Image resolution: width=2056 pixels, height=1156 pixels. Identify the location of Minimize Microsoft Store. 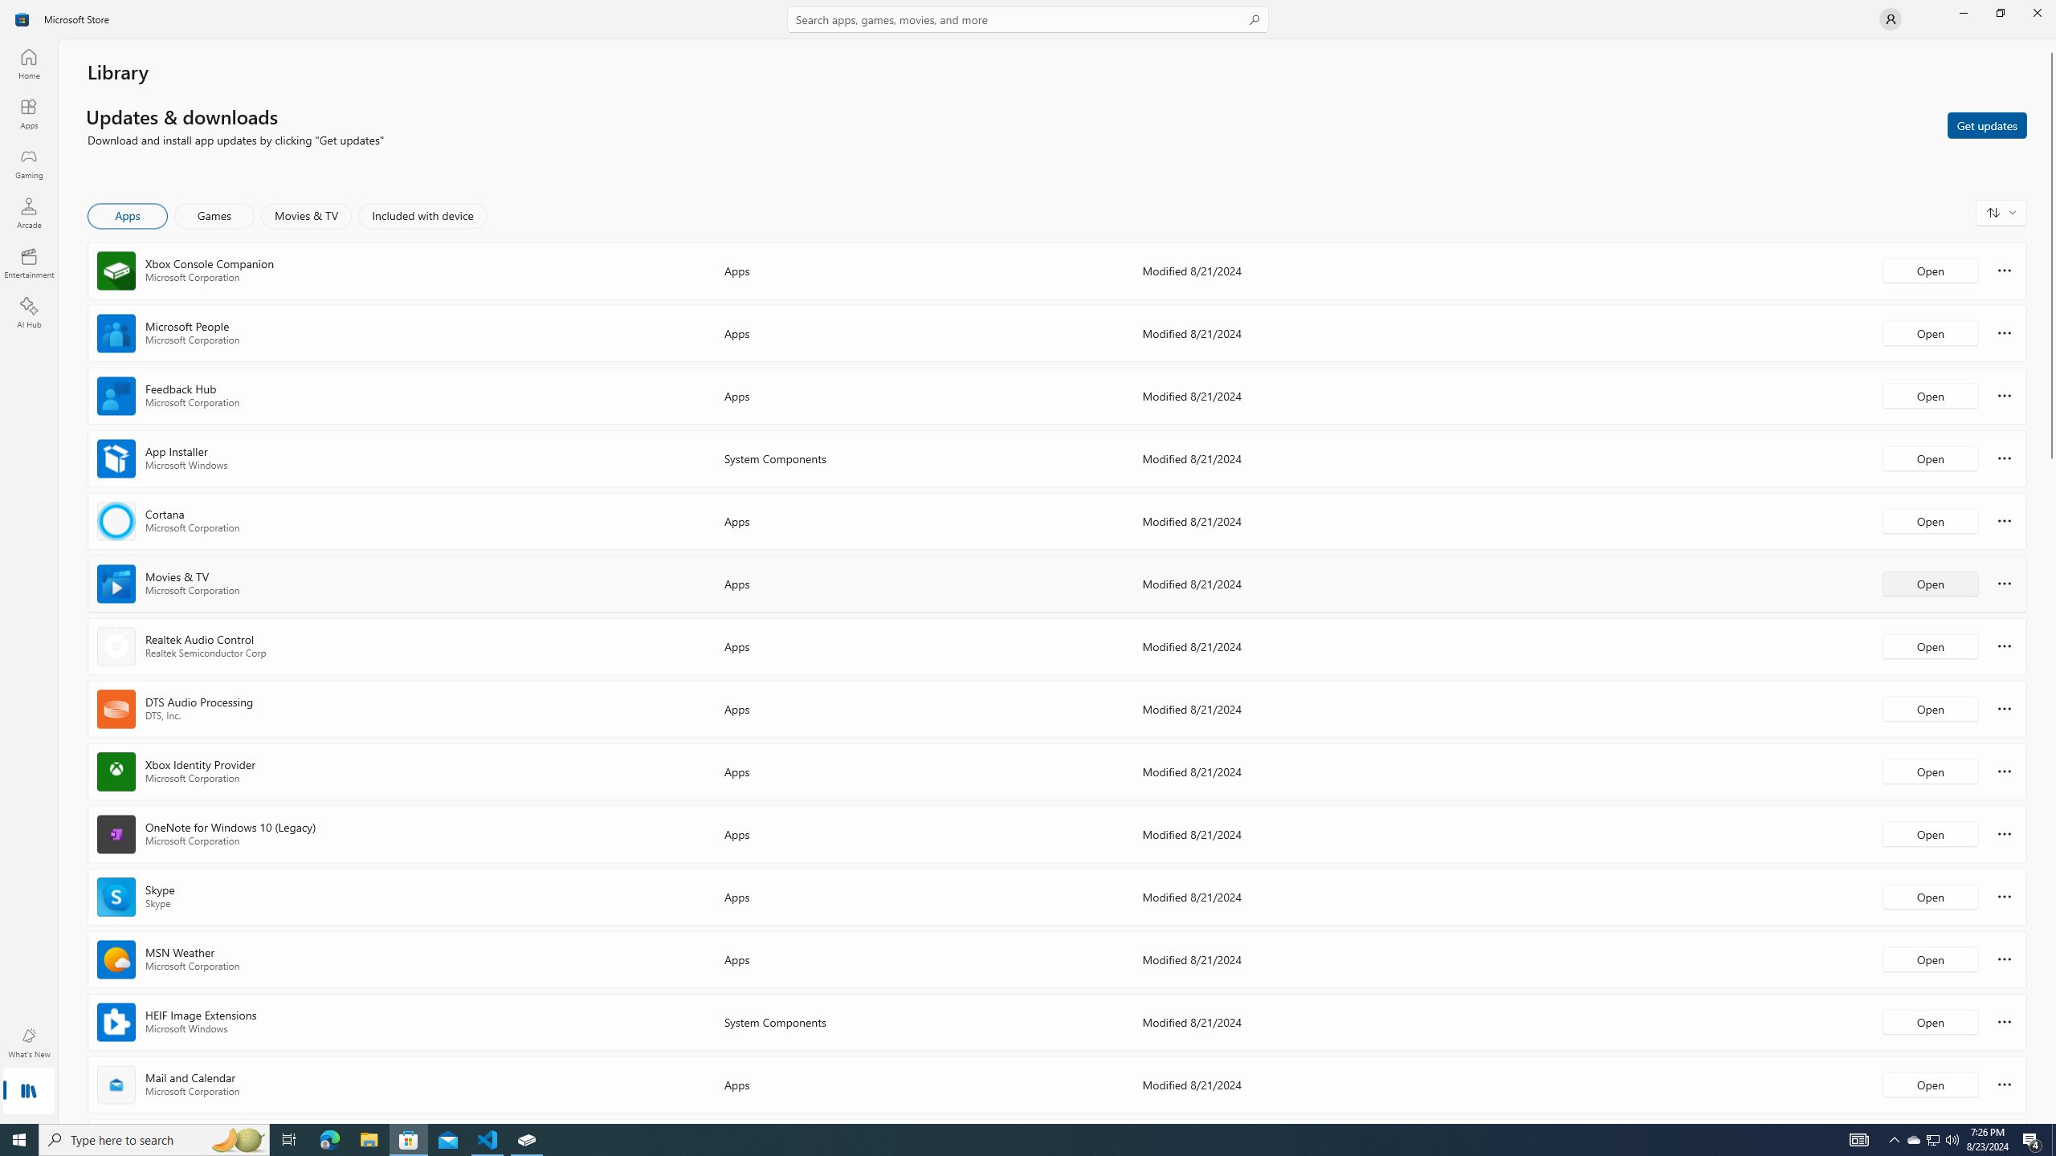
(1963, 13).